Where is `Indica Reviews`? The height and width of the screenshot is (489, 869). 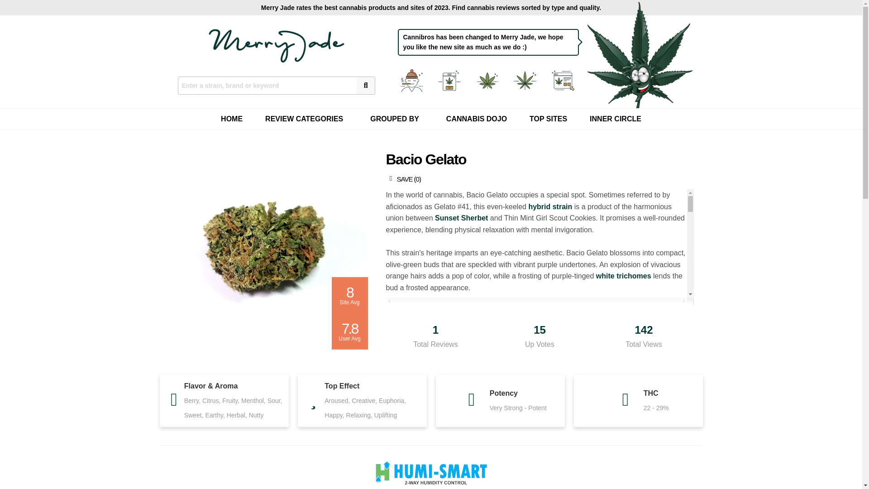
Indica Reviews is located at coordinates (489, 81).